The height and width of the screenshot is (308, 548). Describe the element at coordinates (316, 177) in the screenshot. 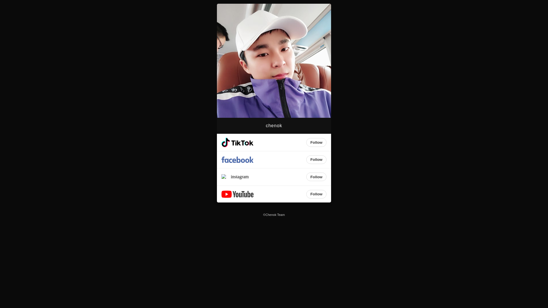

I see `Follow` at that location.